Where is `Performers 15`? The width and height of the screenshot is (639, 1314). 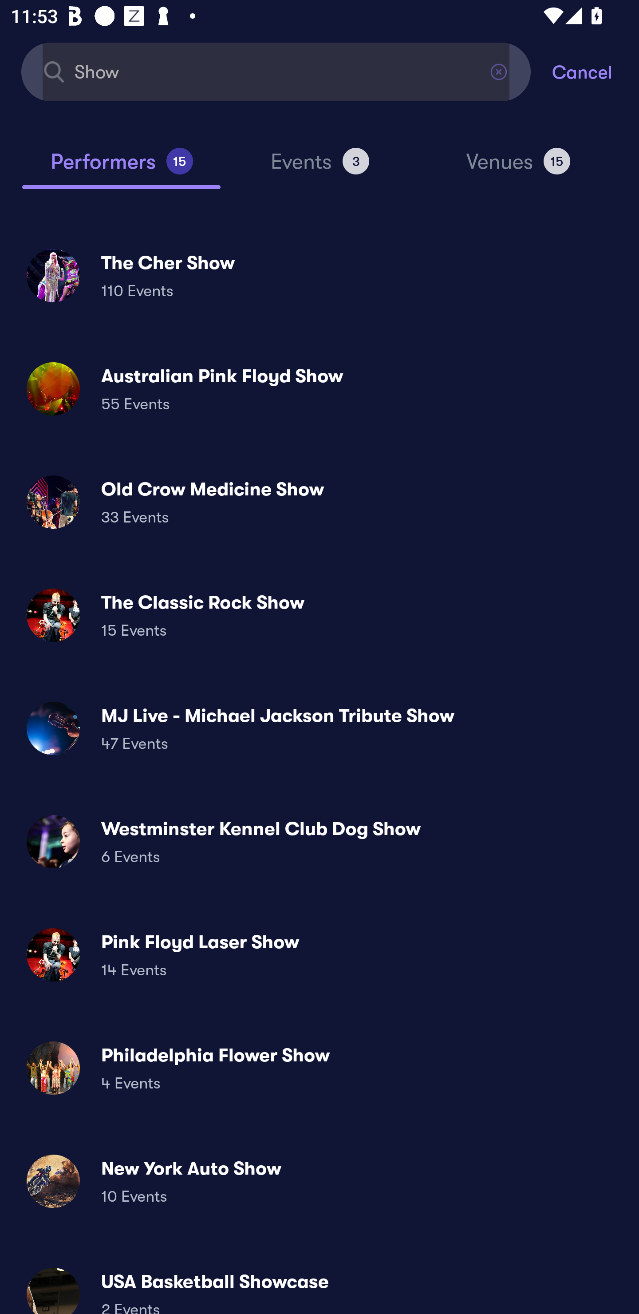
Performers 15 is located at coordinates (121, 168).